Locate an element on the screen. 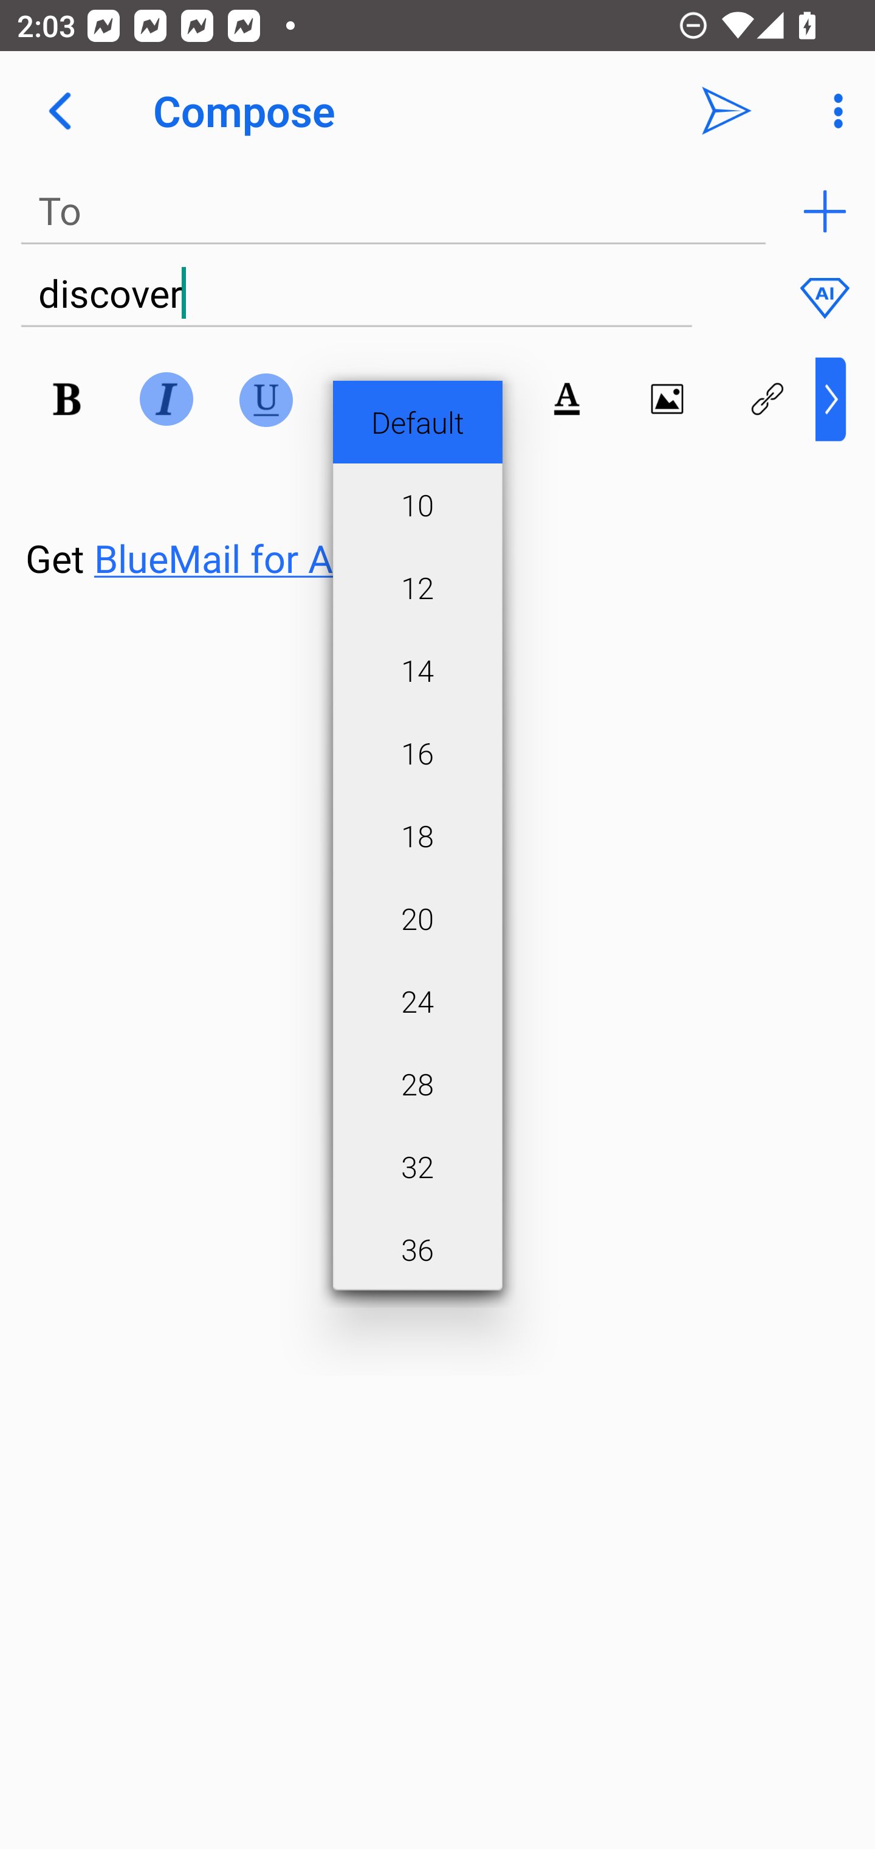 This screenshot has height=1849, width=875. 18 is located at coordinates (417, 836).